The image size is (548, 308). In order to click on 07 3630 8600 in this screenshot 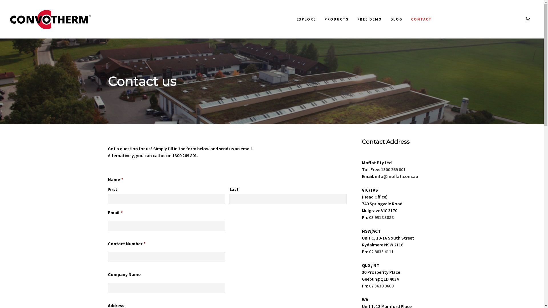, I will do `click(381, 286)`.